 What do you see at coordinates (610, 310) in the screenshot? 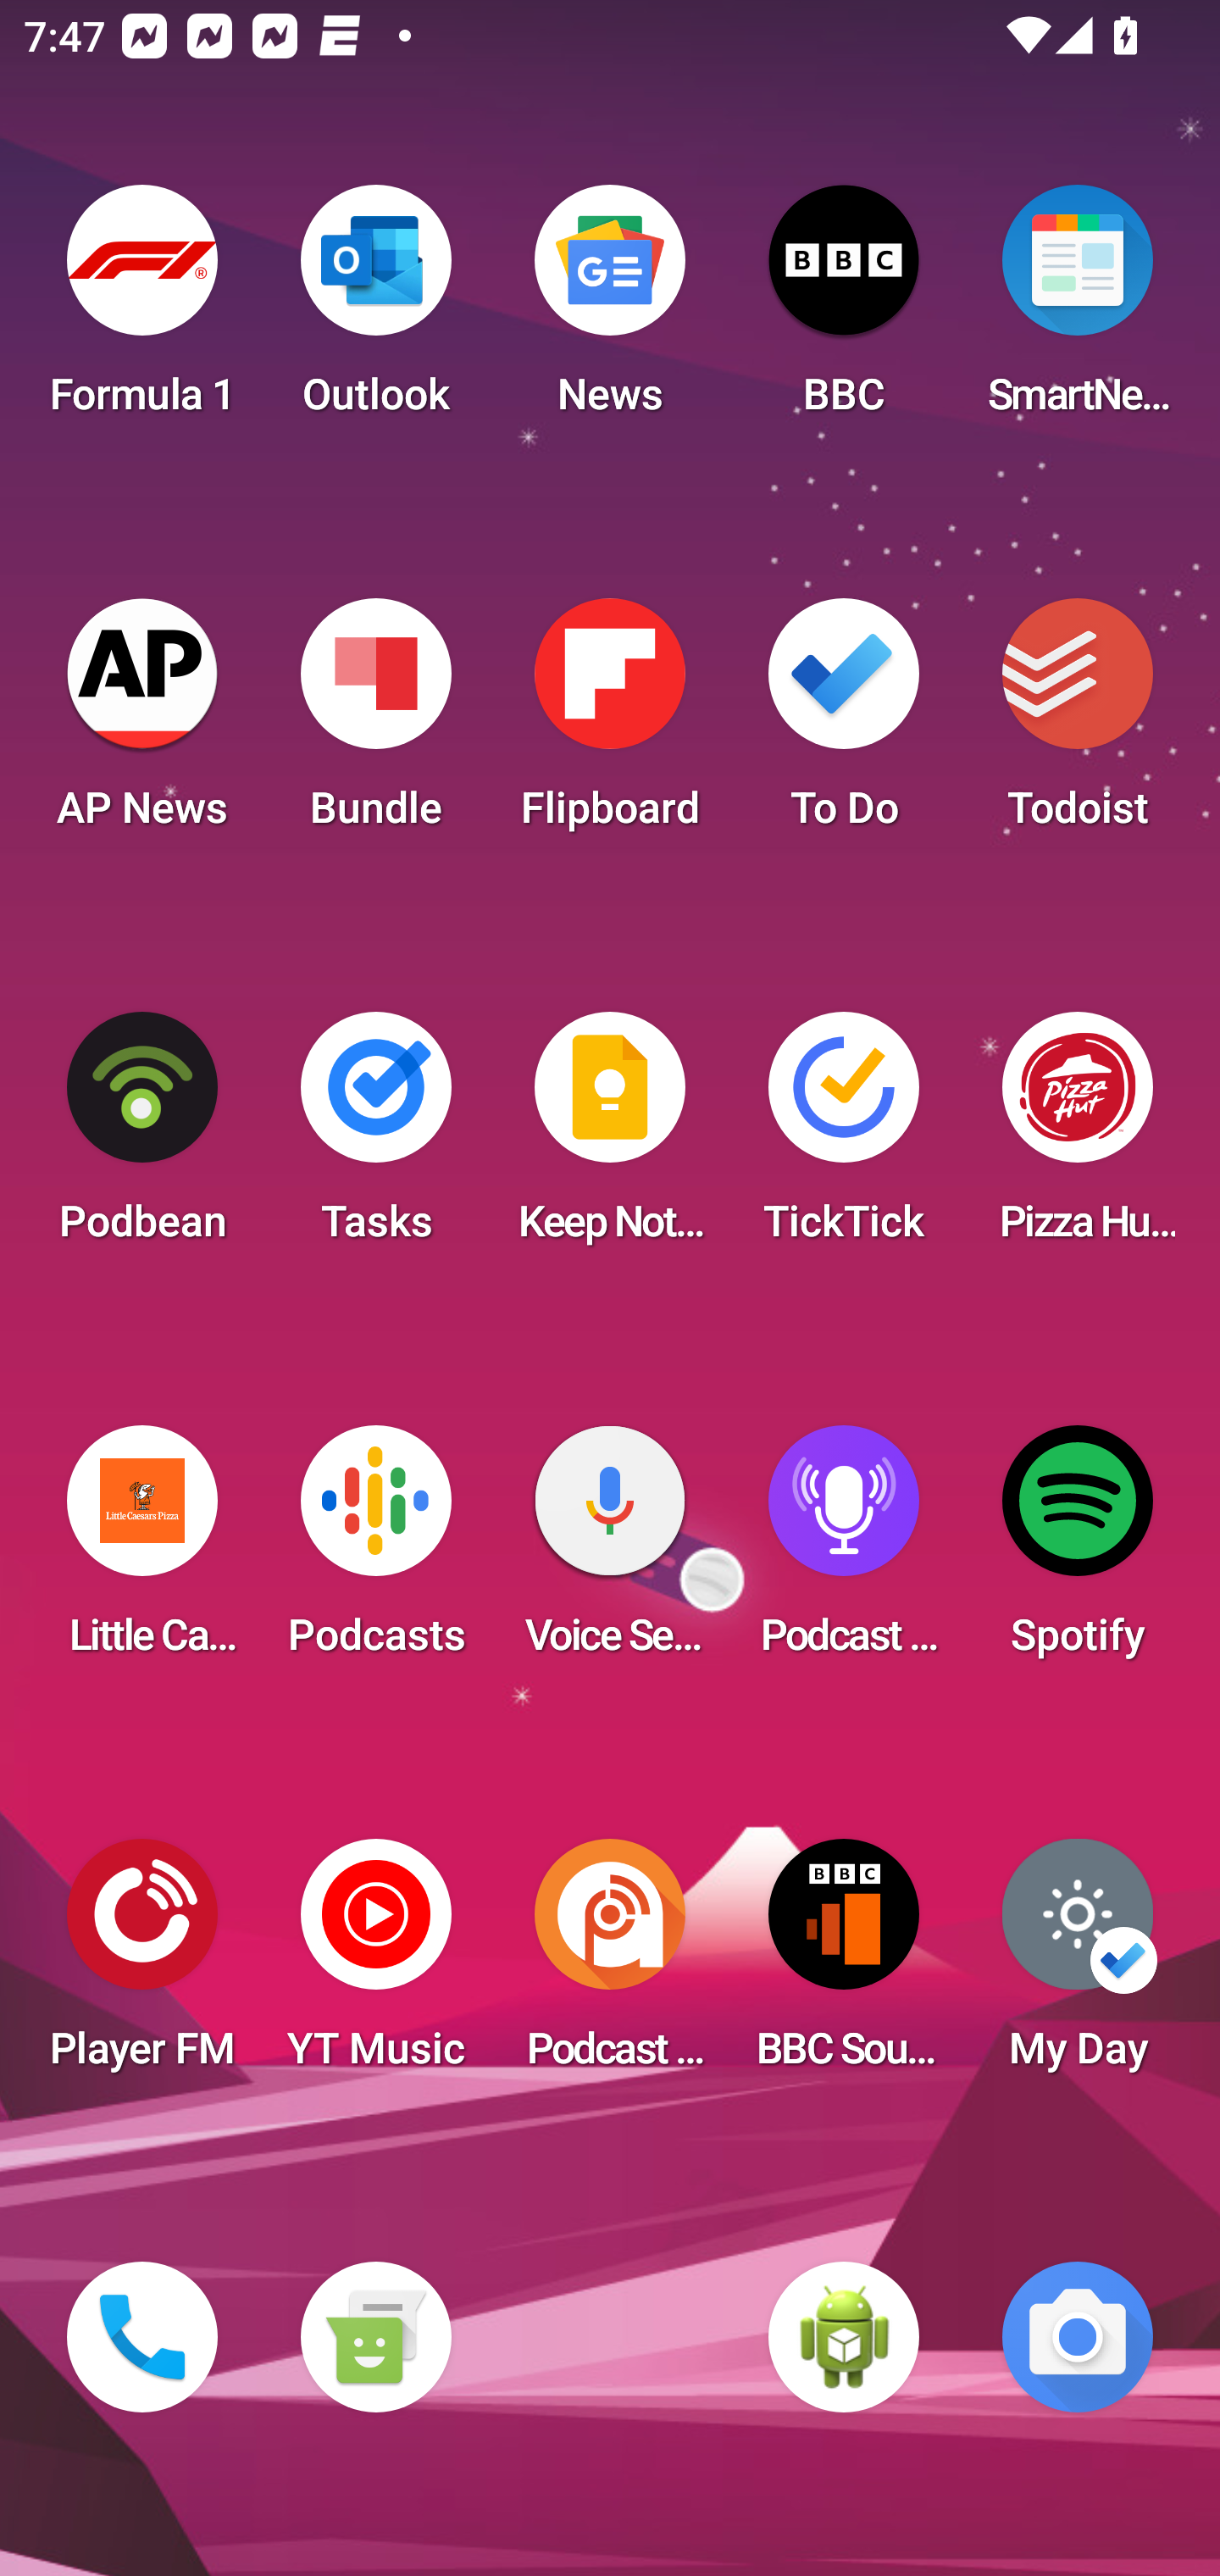
I see `News` at bounding box center [610, 310].